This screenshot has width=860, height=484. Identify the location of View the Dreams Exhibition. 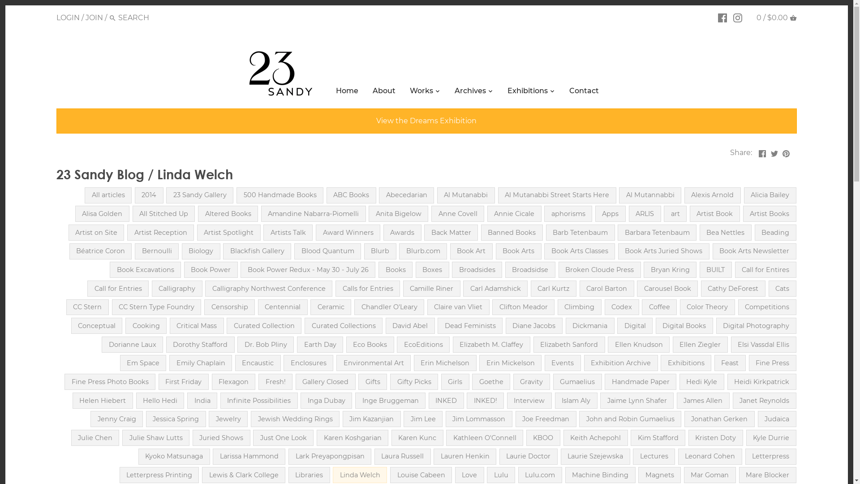
(426, 121).